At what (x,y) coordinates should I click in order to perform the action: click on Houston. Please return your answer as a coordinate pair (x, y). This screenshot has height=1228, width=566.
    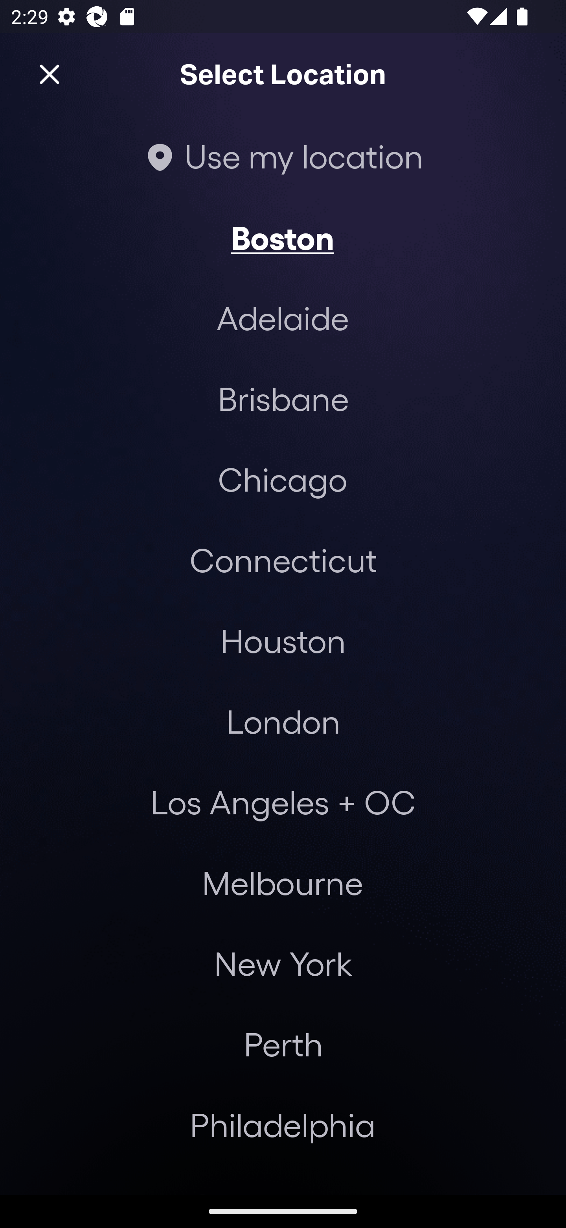
    Looking at the image, I should click on (283, 640).